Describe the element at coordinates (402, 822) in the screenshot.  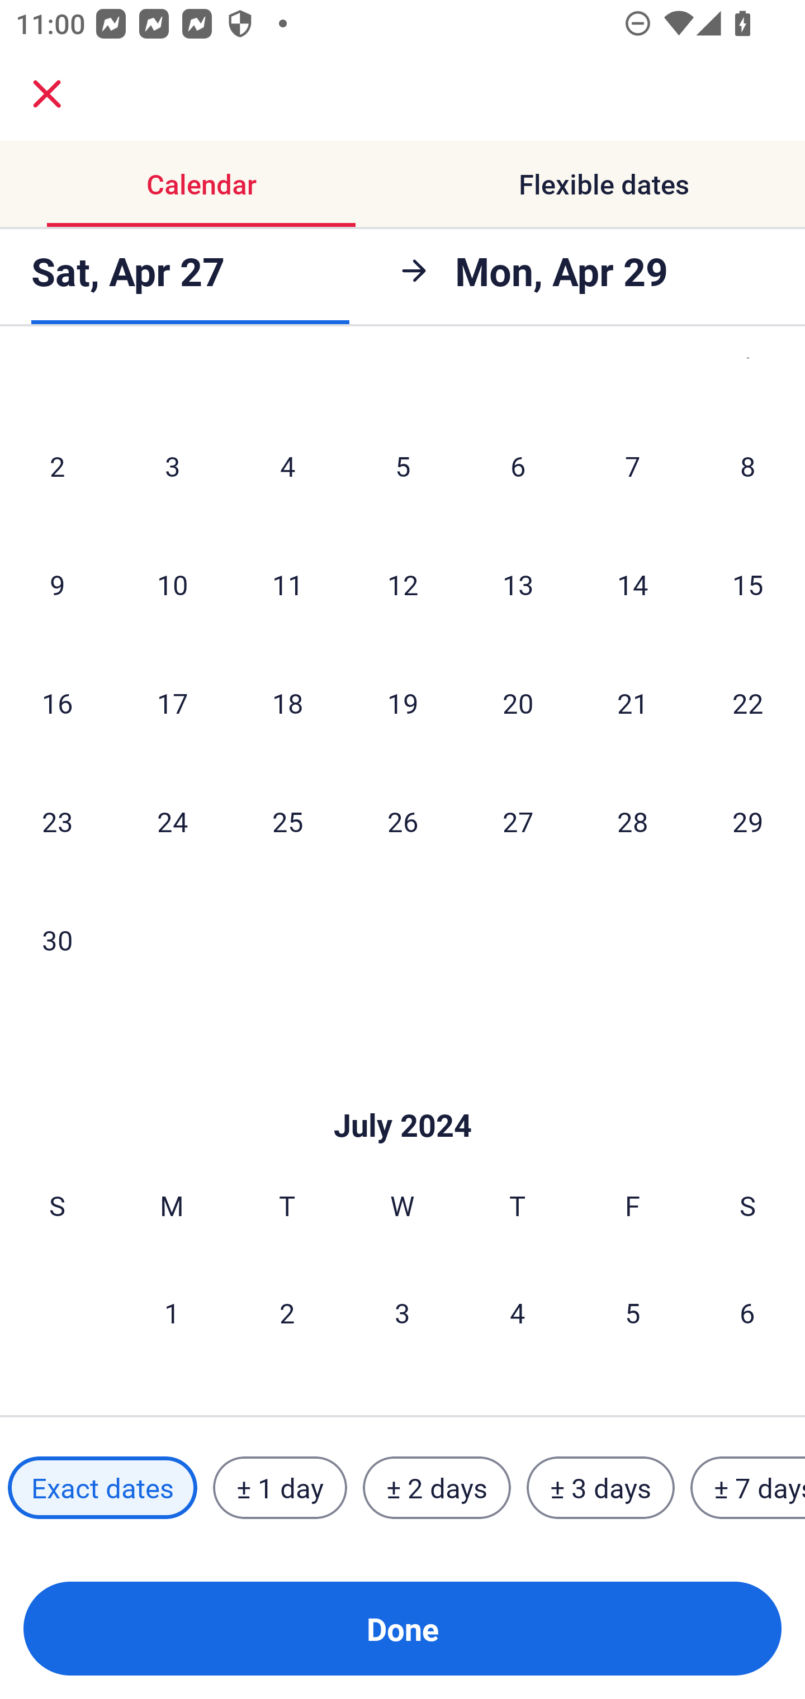
I see `26 Wednesday, June 26, 2024` at that location.